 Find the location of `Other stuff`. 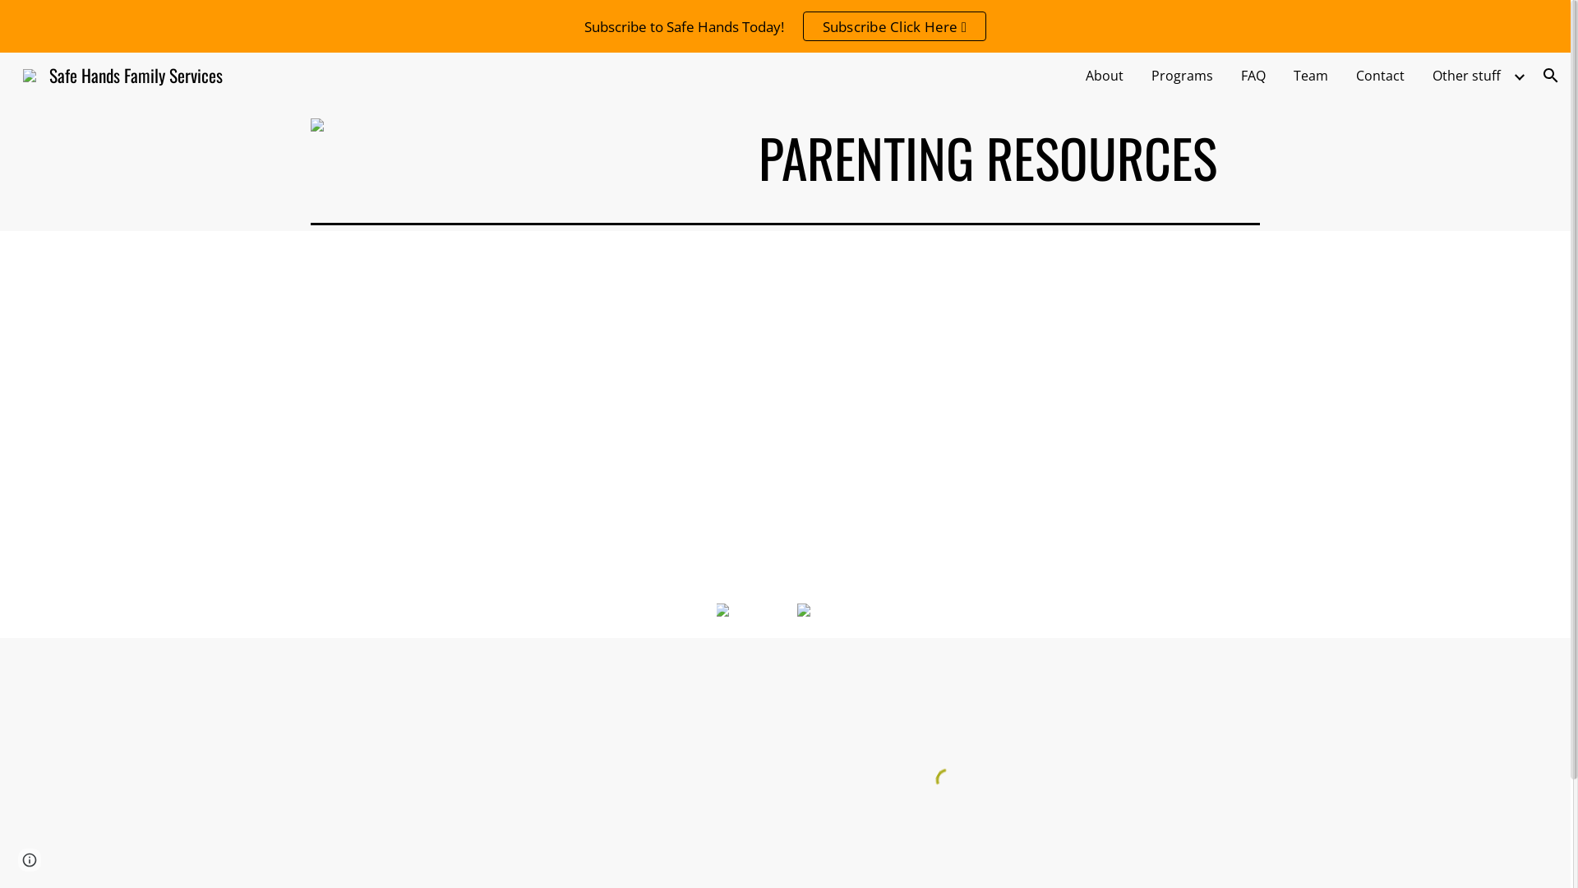

Other stuff is located at coordinates (1466, 76).